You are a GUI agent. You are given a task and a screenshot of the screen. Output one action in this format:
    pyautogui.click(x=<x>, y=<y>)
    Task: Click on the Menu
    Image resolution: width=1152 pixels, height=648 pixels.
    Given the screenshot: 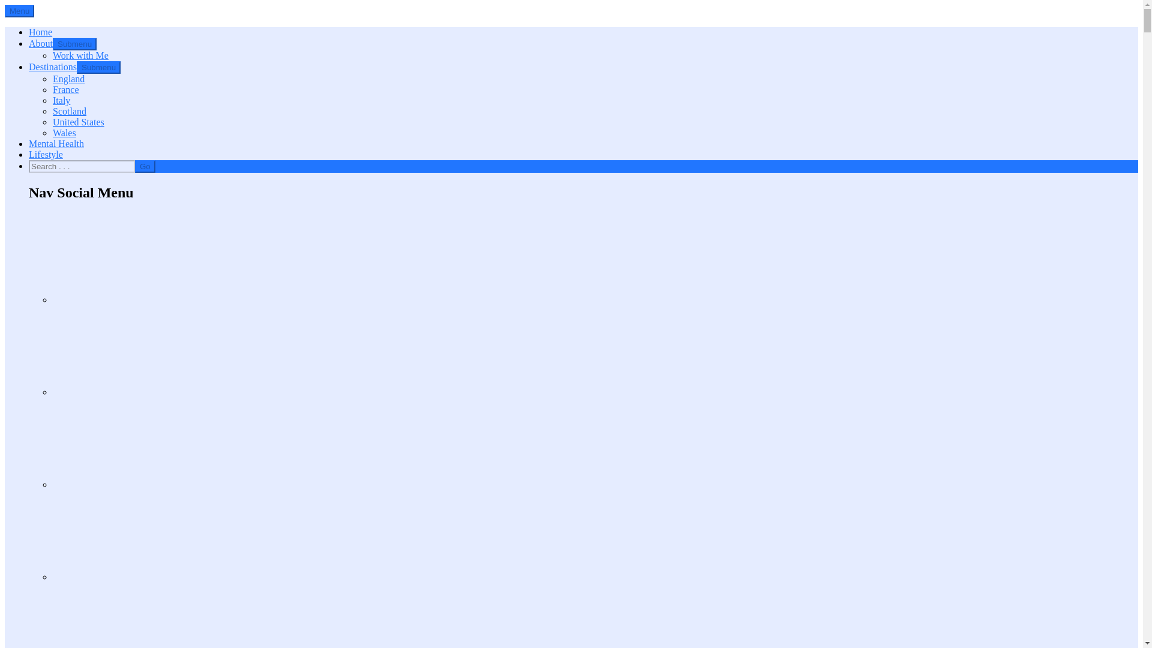 What is the action you would take?
    pyautogui.click(x=19, y=11)
    